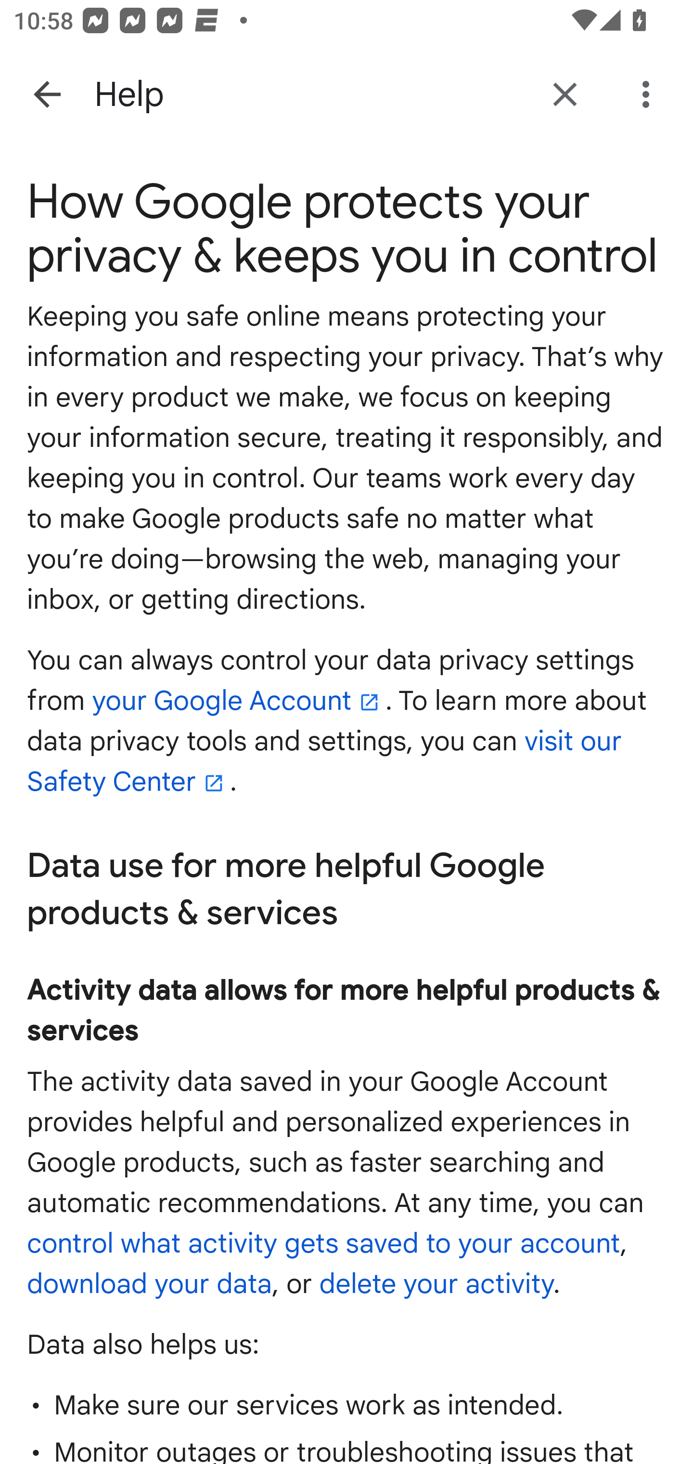  I want to click on Return to Google News, so click(565, 94).